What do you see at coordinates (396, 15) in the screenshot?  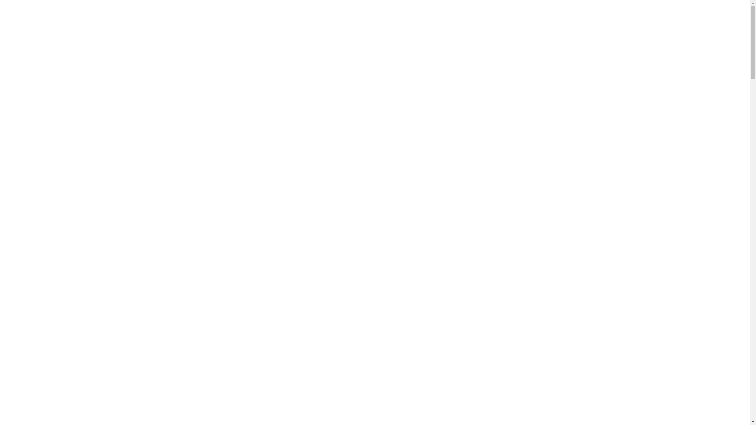 I see `PURCHASE` at bounding box center [396, 15].